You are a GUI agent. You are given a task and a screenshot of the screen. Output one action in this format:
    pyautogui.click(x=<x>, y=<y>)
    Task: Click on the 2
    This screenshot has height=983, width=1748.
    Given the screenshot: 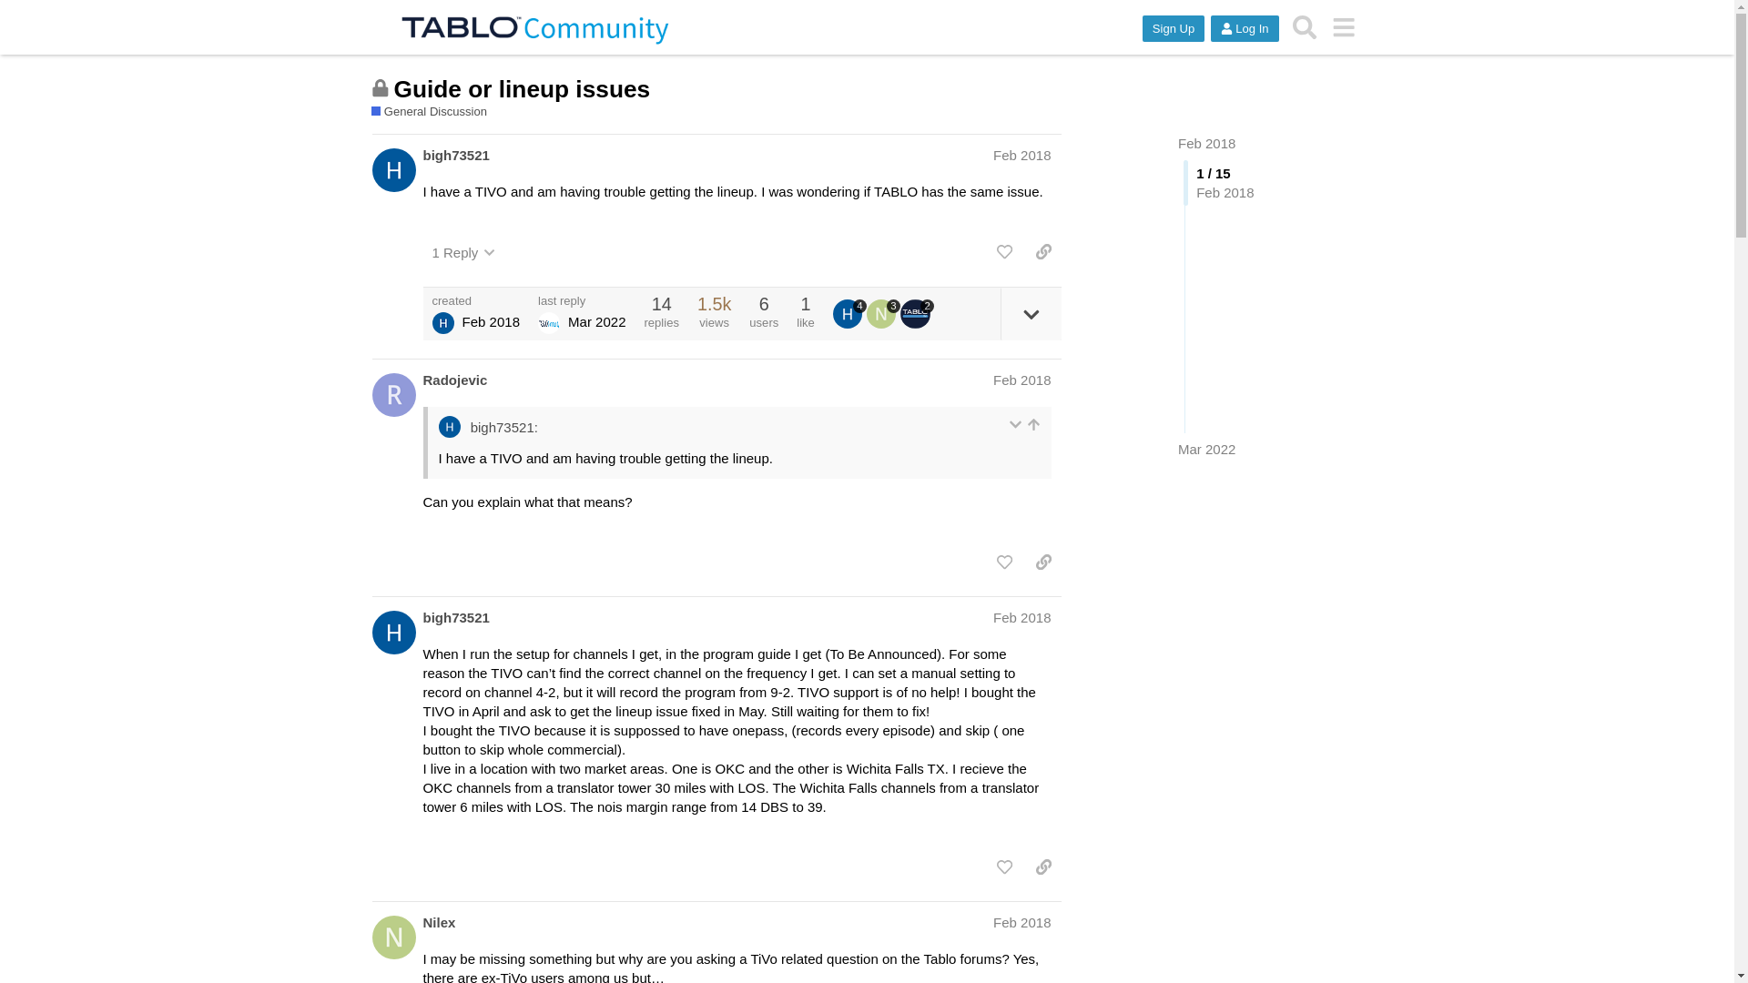 What is the action you would take?
    pyautogui.click(x=916, y=313)
    